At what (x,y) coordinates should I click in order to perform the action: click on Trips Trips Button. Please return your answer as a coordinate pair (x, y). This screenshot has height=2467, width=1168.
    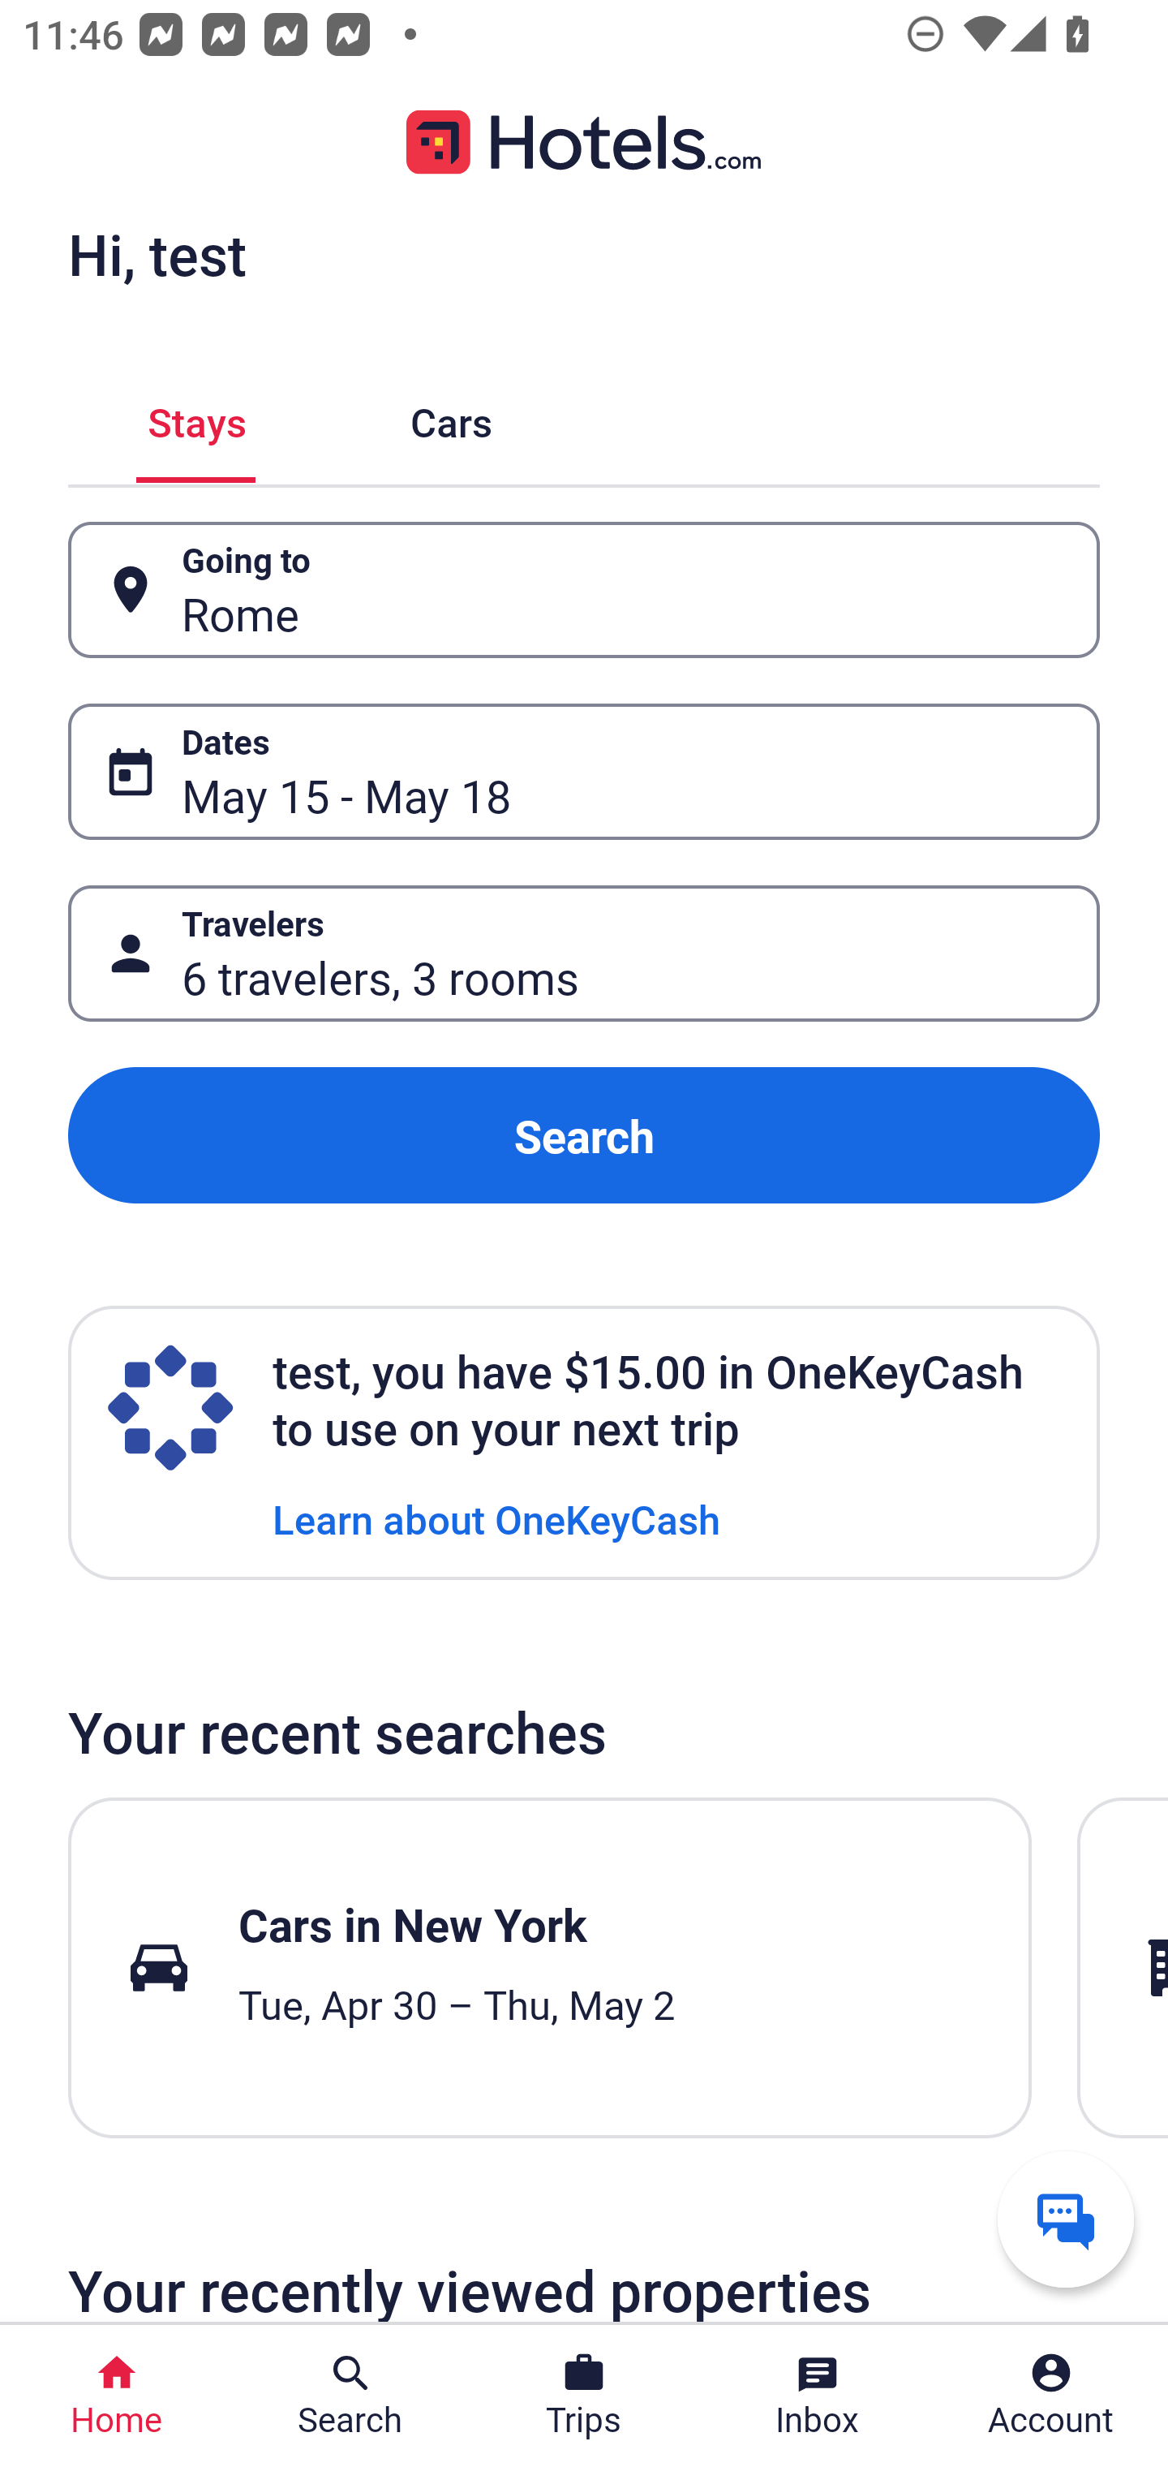
    Looking at the image, I should click on (584, 2396).